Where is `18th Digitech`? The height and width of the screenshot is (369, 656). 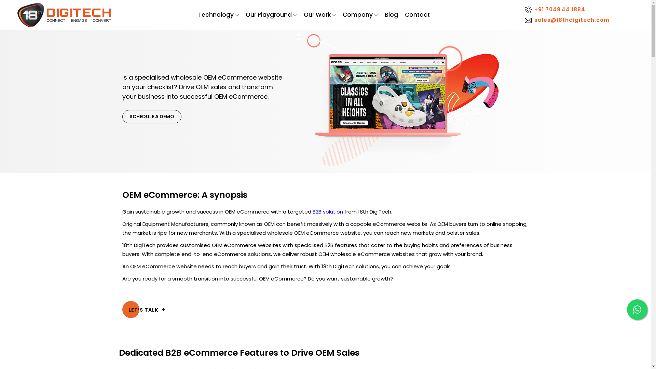 18th Digitech is located at coordinates (64, 15).